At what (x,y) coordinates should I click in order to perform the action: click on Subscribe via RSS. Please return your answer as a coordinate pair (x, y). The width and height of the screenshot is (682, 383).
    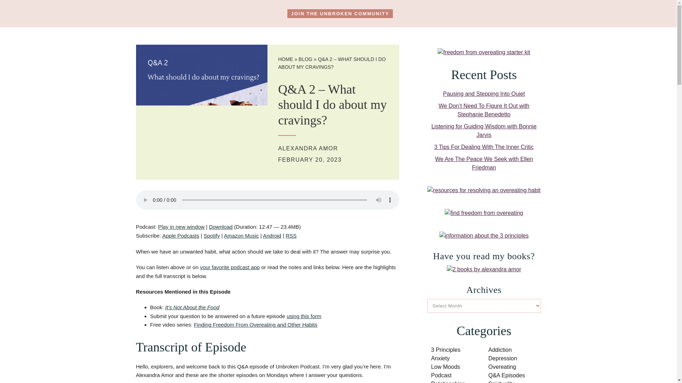
    Looking at the image, I should click on (291, 235).